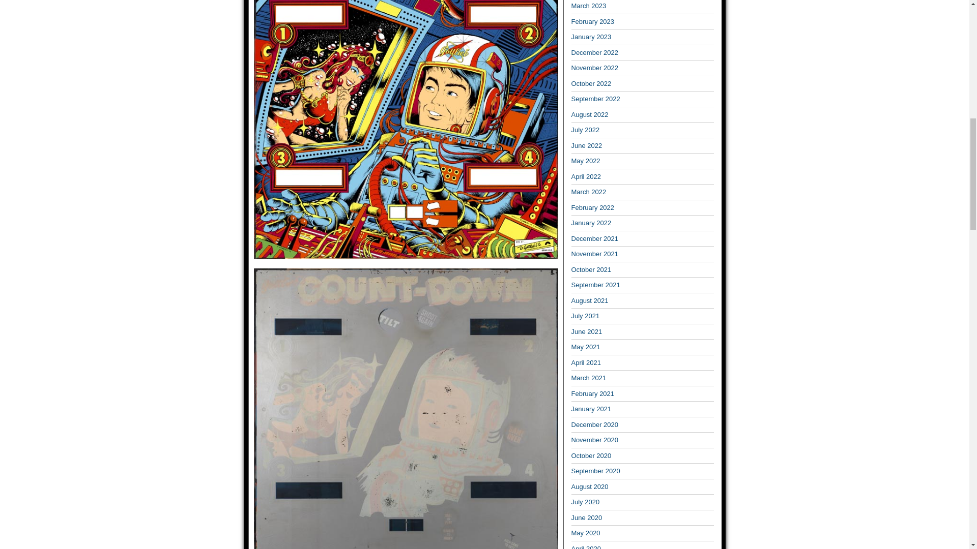 The height and width of the screenshot is (549, 977). Describe the element at coordinates (591, 83) in the screenshot. I see `October 2022` at that location.